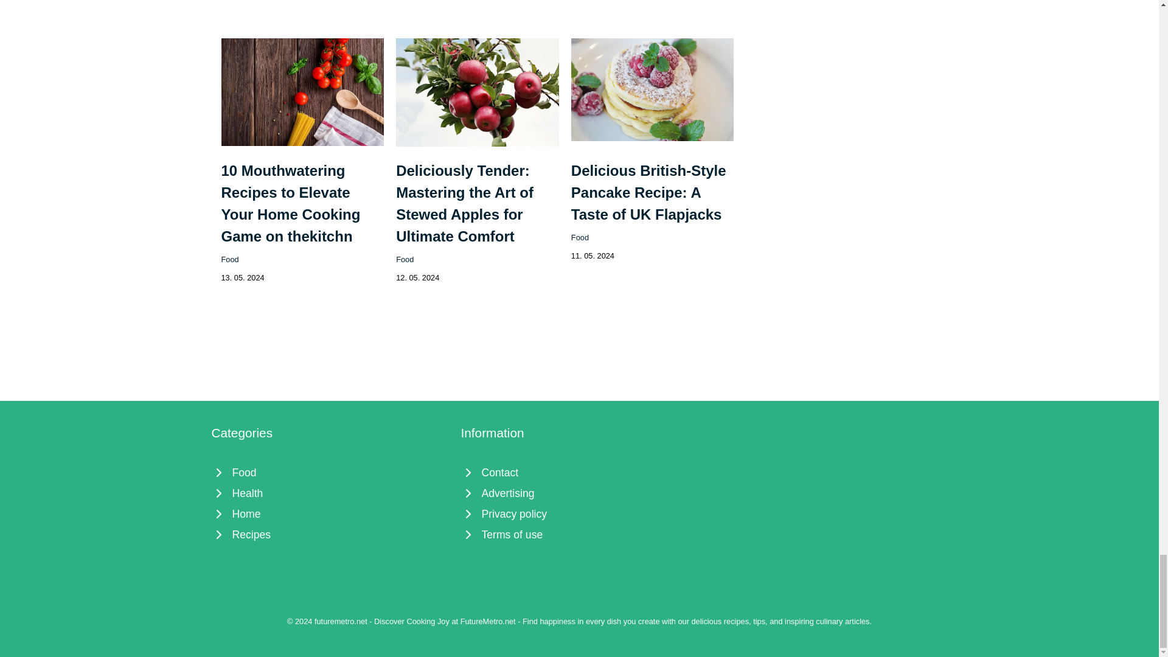  Describe the element at coordinates (230, 259) in the screenshot. I see `Food` at that location.